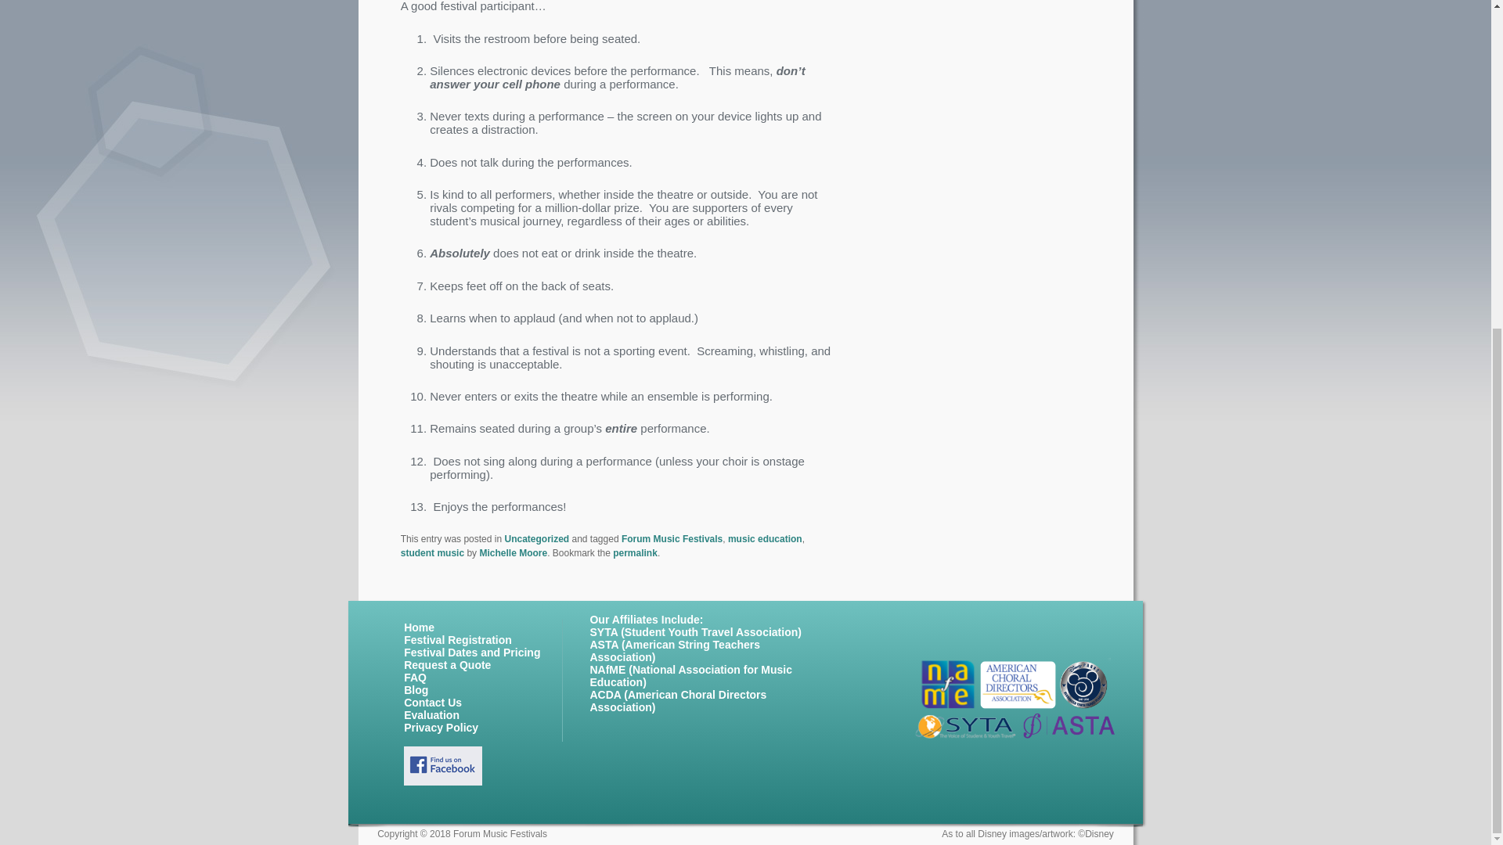 The image size is (1503, 845). Describe the element at coordinates (536, 538) in the screenshot. I see `Uncategorized` at that location.